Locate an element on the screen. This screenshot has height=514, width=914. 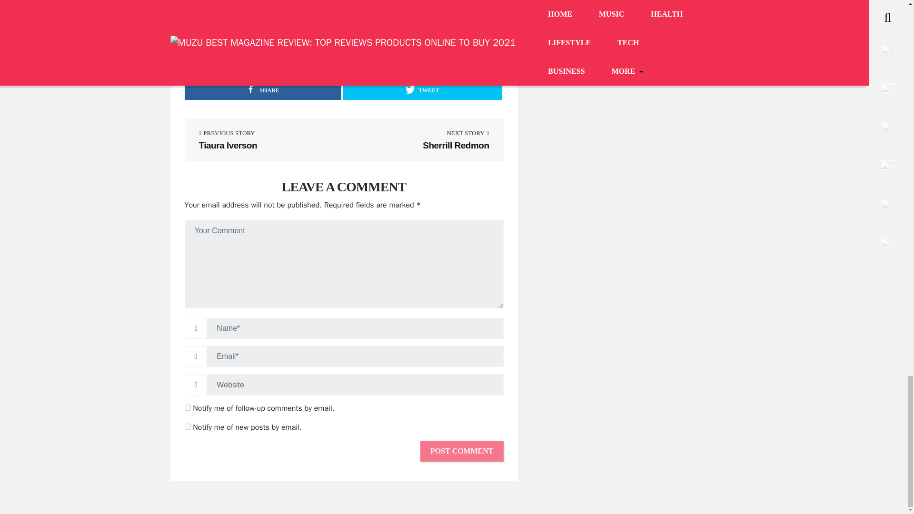
subscribe is located at coordinates (462, 451).